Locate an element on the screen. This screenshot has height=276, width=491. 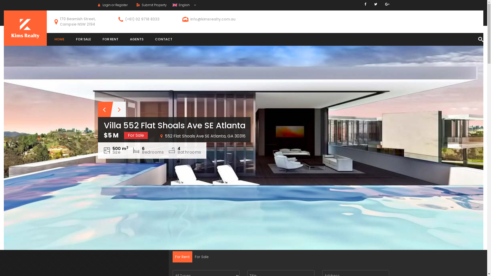
Submit Property is located at coordinates (152, 5).